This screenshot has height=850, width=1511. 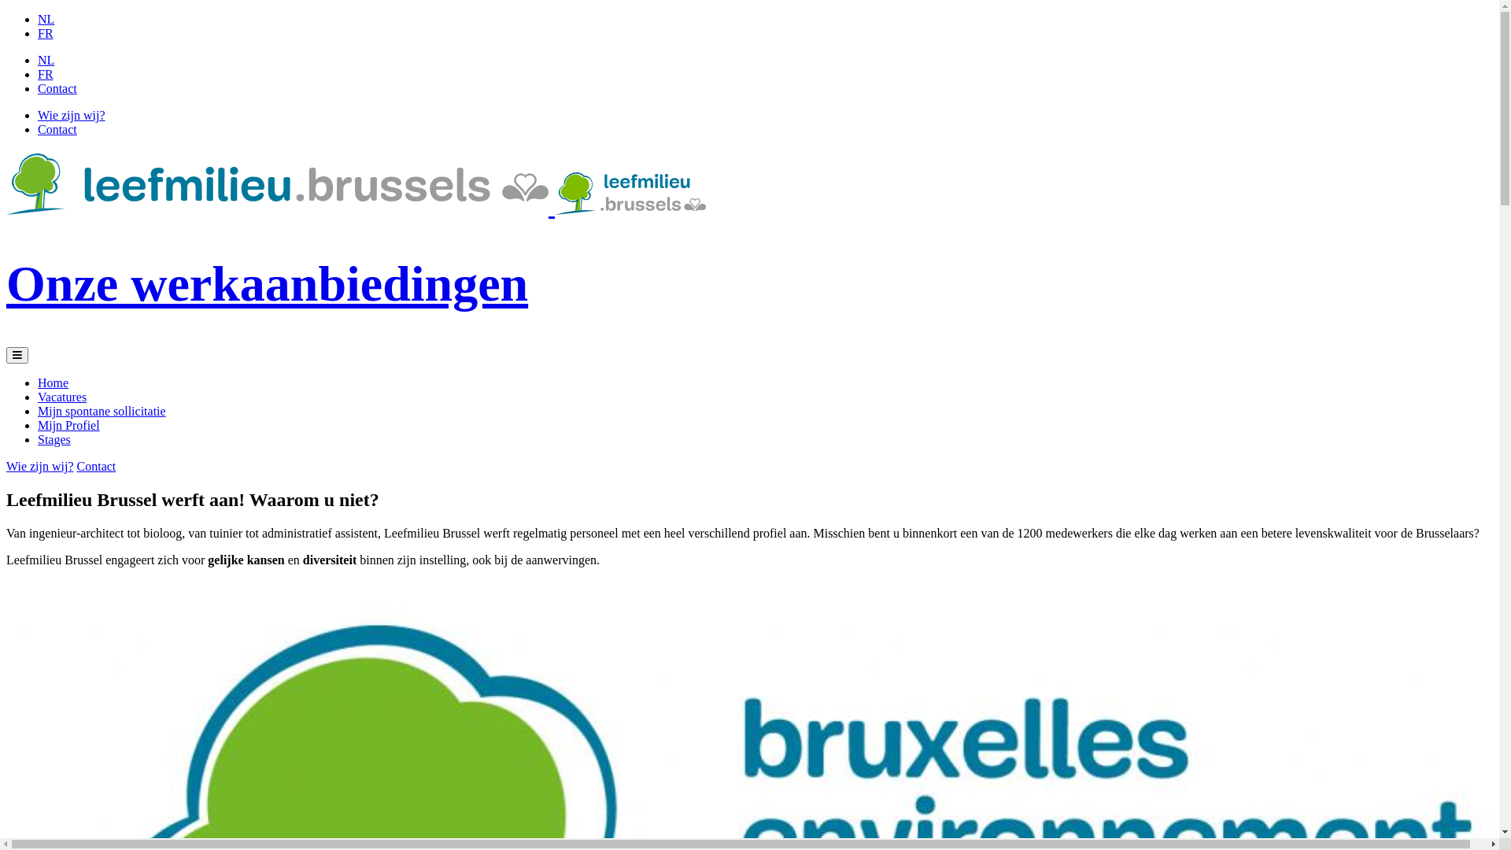 I want to click on Contact, so click(x=97, y=466).